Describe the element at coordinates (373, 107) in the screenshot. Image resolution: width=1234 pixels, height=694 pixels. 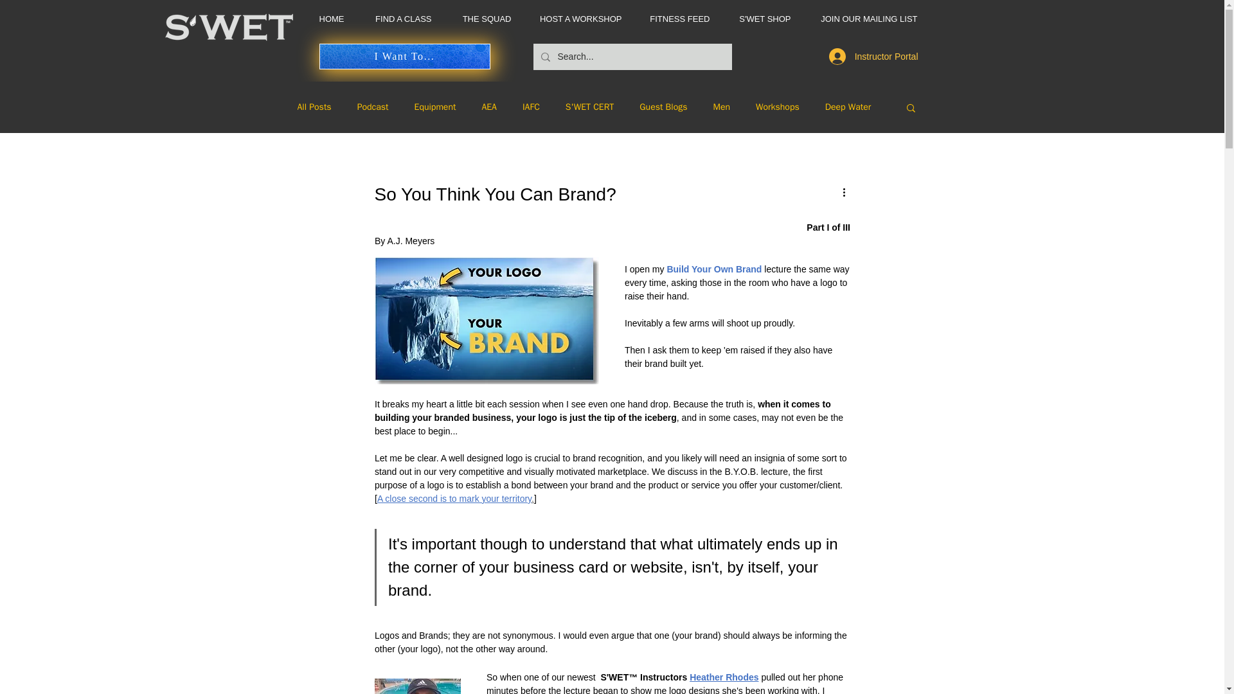
I see `Podcast` at that location.